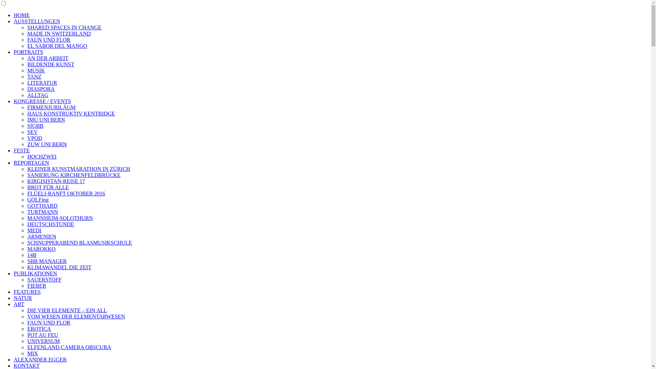 This screenshot has height=369, width=656. Describe the element at coordinates (35, 138) in the screenshot. I see `VPOD` at that location.